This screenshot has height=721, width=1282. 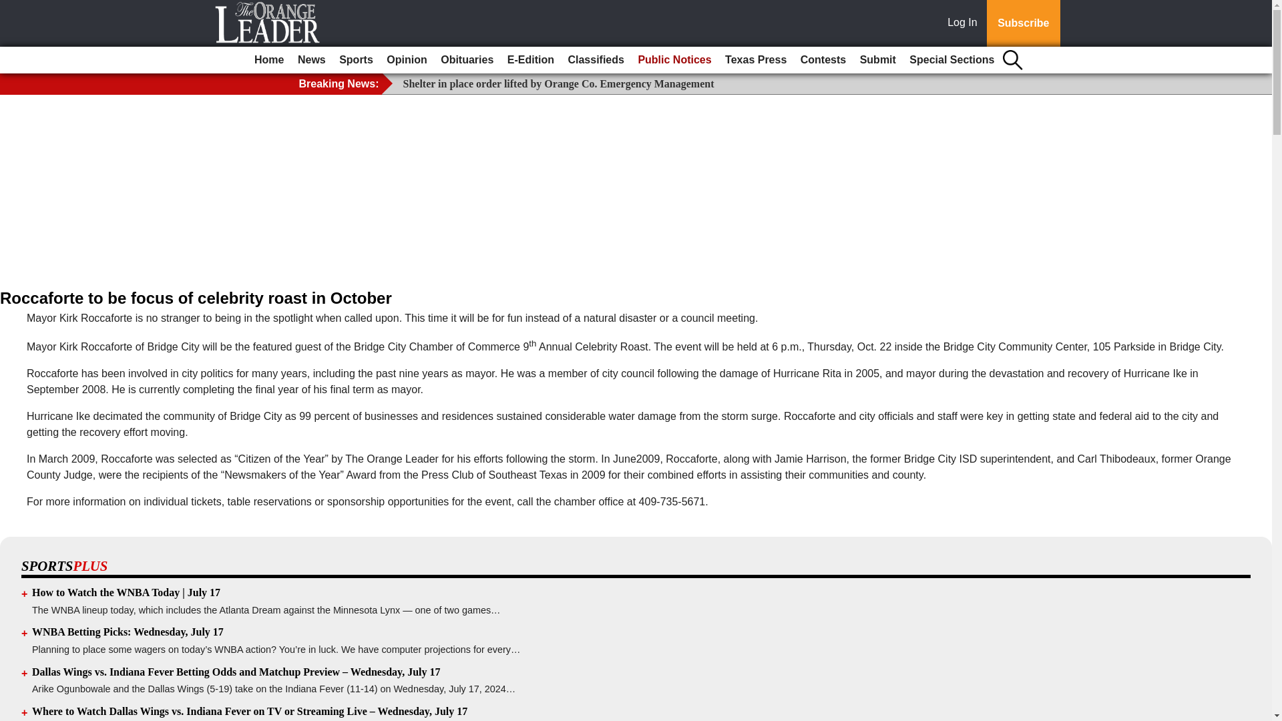 I want to click on E-Edition, so click(x=530, y=60).